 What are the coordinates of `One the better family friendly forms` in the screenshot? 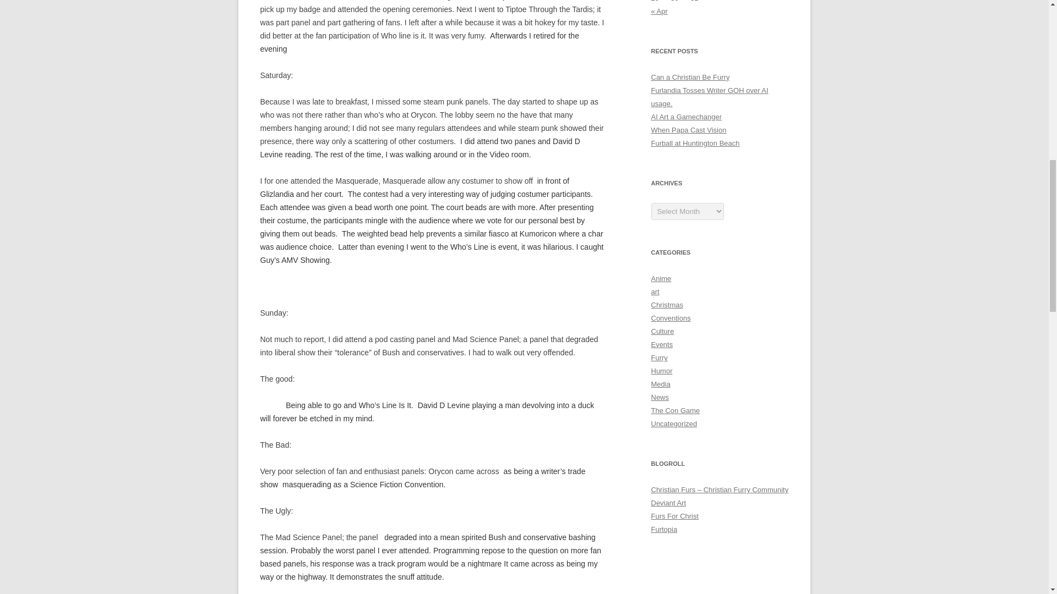 It's located at (664, 529).